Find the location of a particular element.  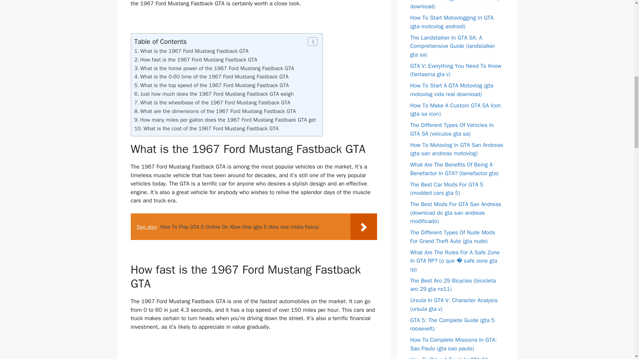

How fast is the 1967 Ford Mustang Fastback GTA is located at coordinates (198, 60).